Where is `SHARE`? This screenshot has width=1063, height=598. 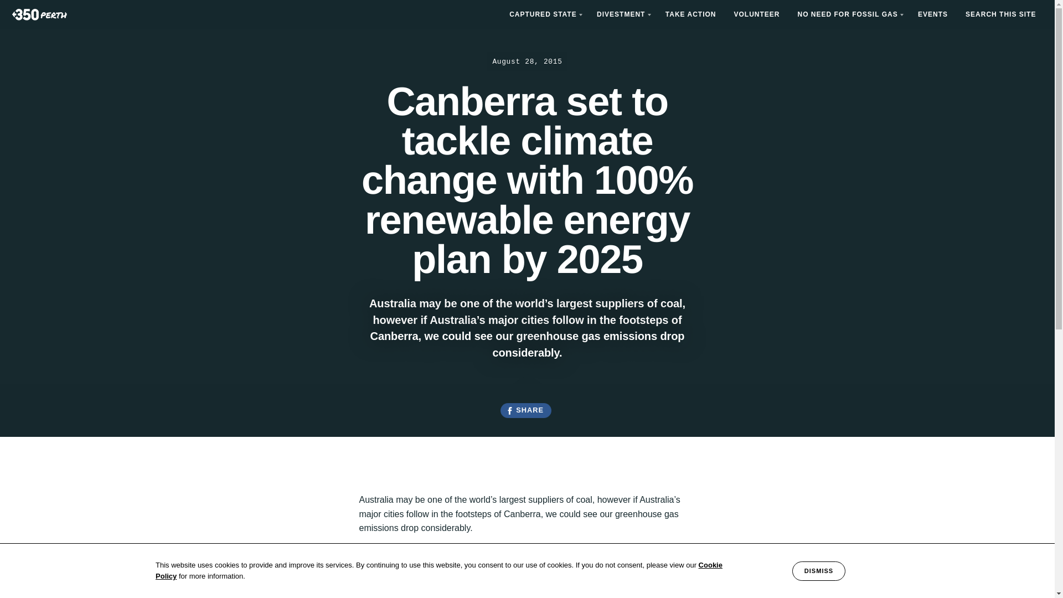
SHARE is located at coordinates (525, 411).